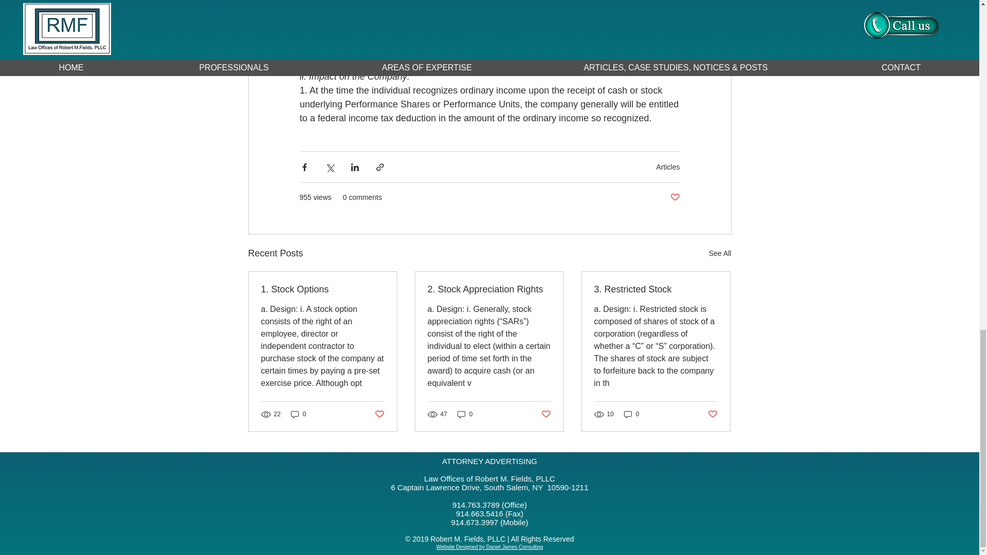 The image size is (987, 555). Describe the element at coordinates (668, 166) in the screenshot. I see `Articles` at that location.